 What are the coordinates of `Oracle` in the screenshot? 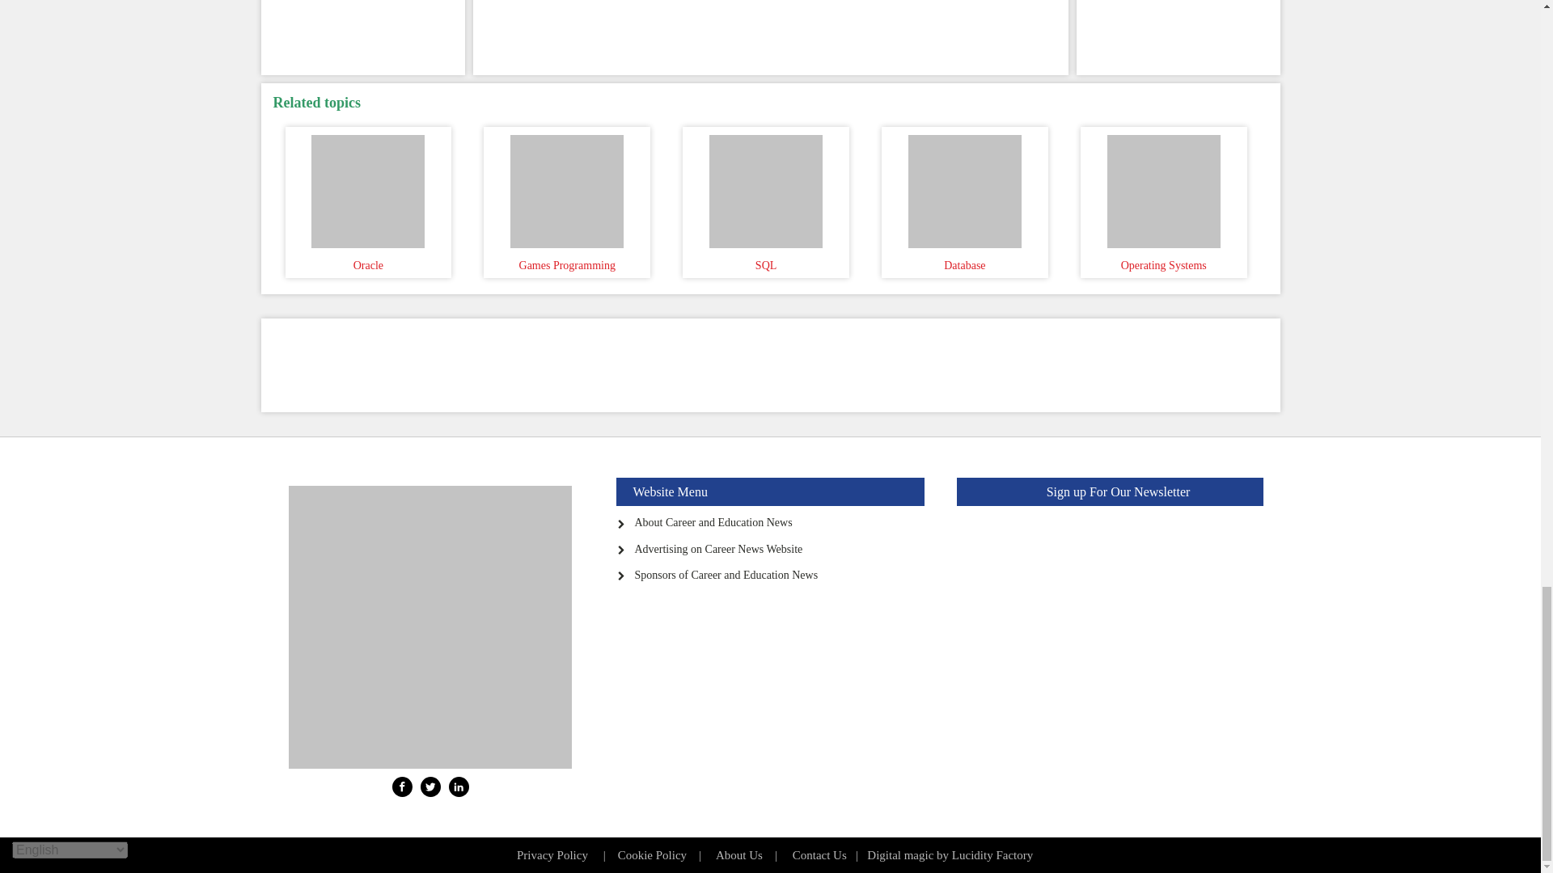 It's located at (369, 187).